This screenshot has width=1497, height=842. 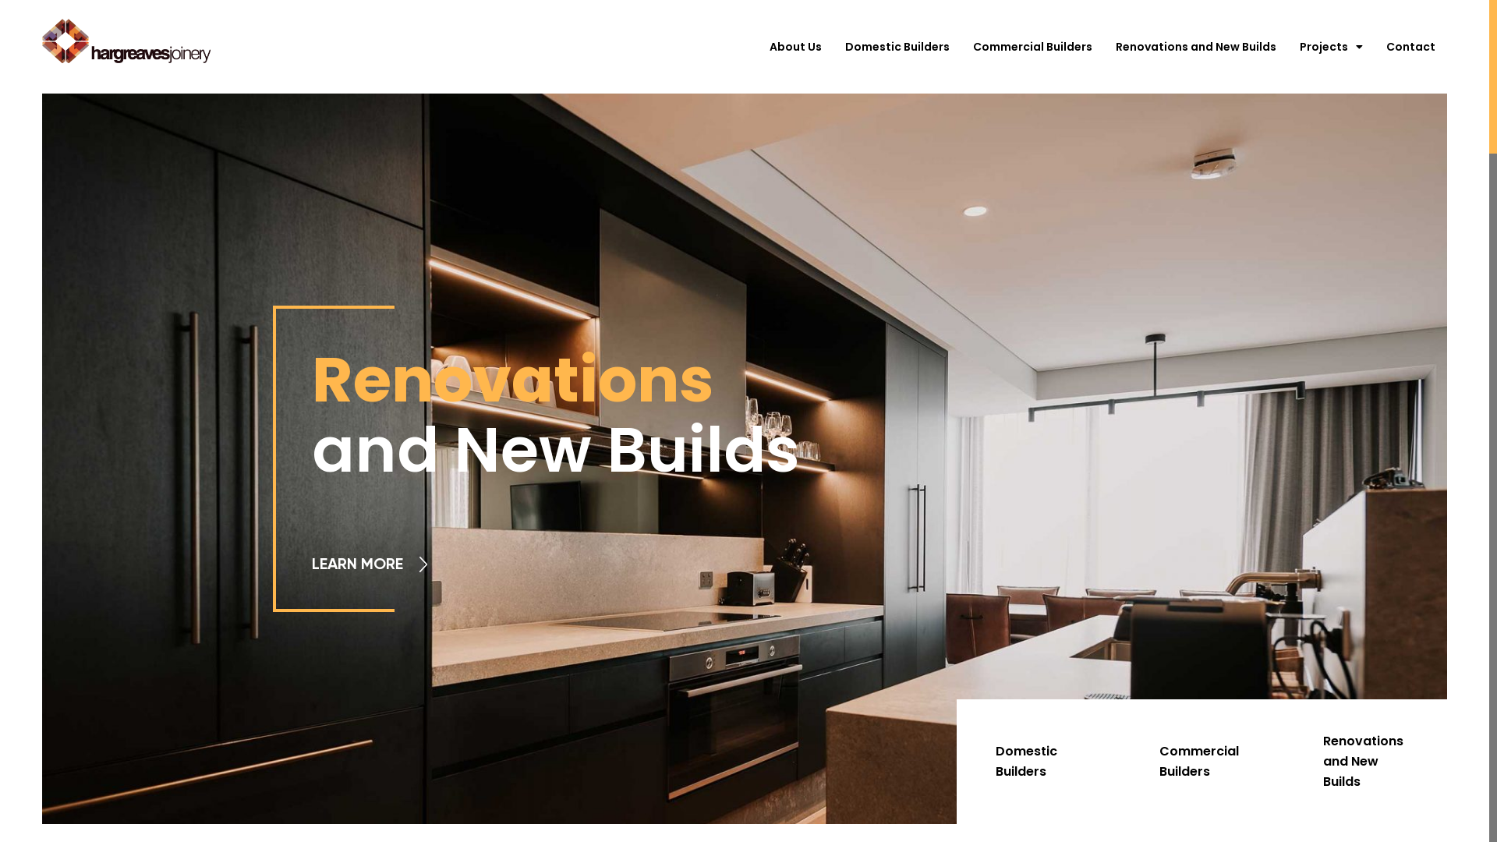 I want to click on Home, so click(x=745, y=551).